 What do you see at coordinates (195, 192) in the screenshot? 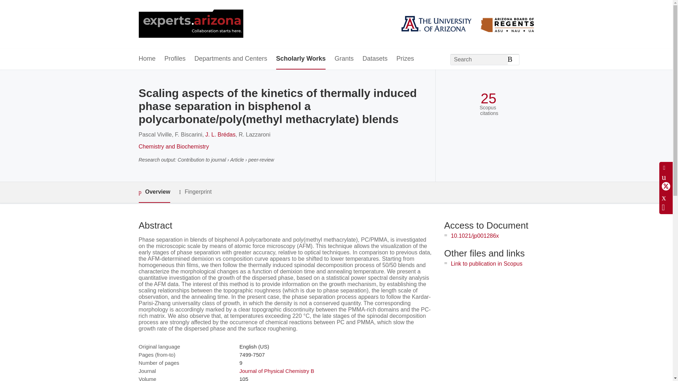
I see `Fingerprint` at bounding box center [195, 192].